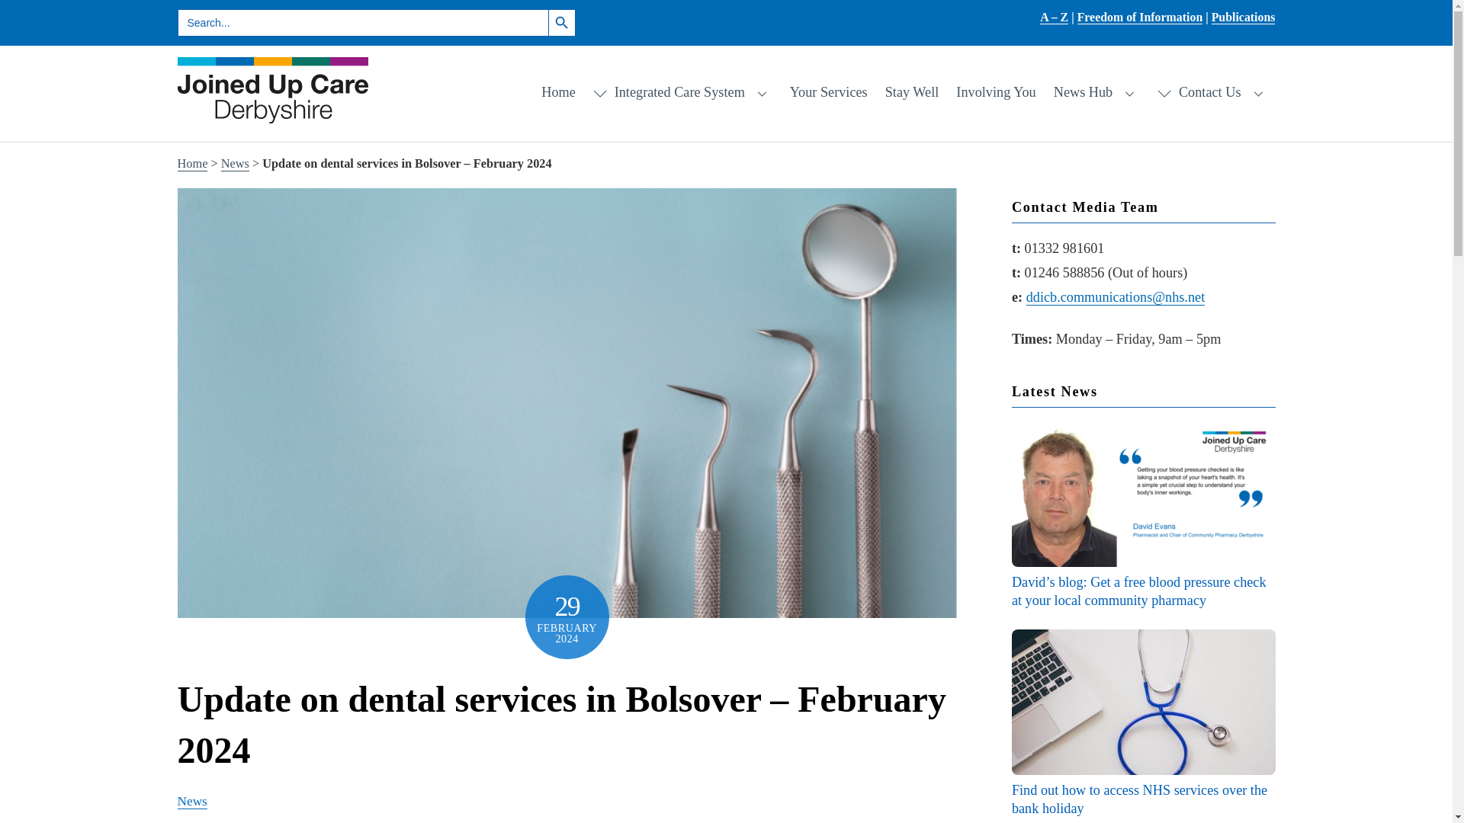 The width and height of the screenshot is (1464, 823). Describe the element at coordinates (271, 114) in the screenshot. I see `Joined Up Care Derbyshire` at that location.